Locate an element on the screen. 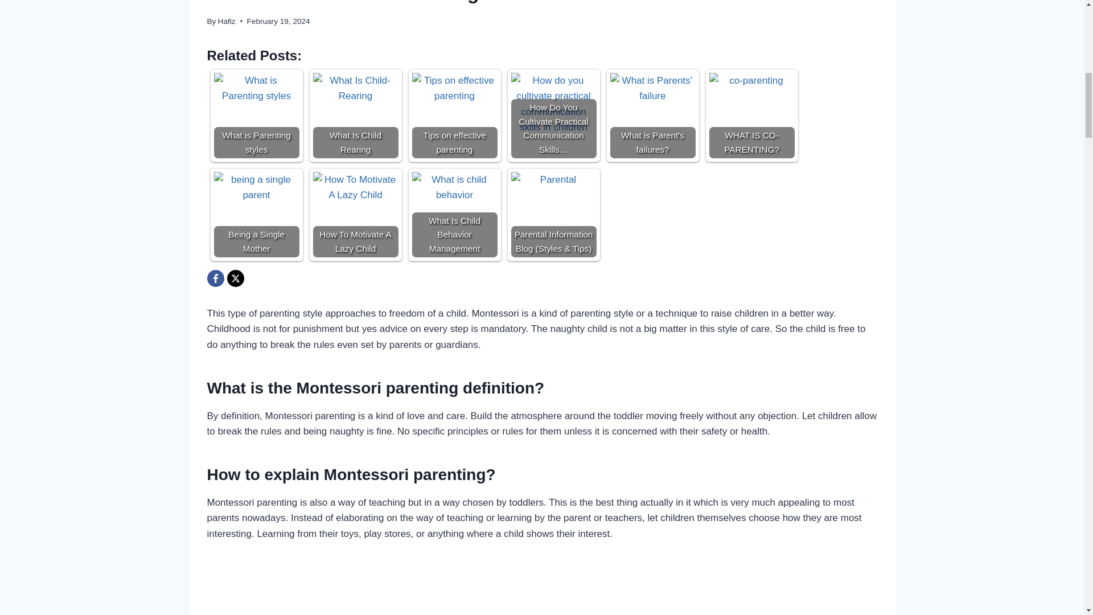  Tips on effective parenting is located at coordinates (454, 115).